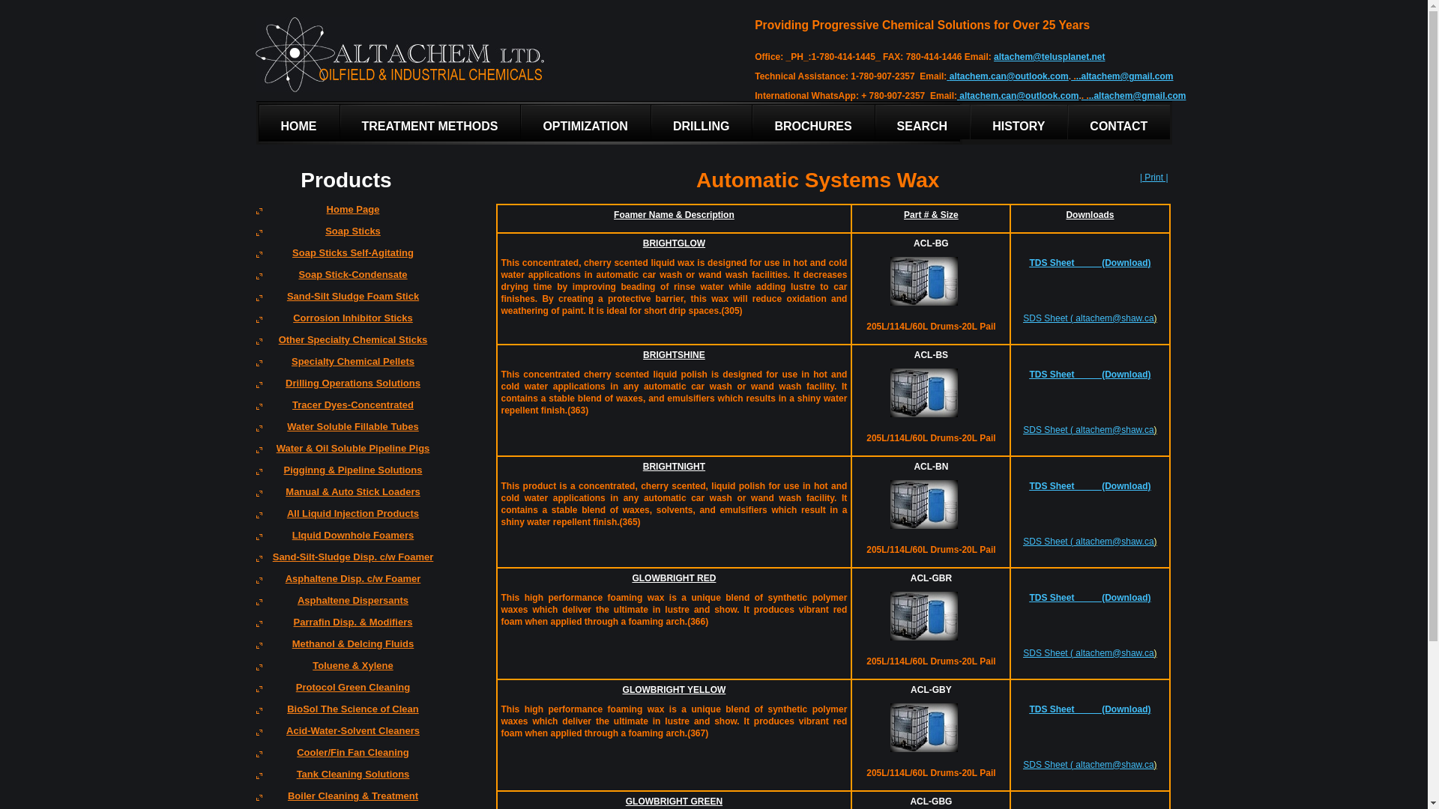 The width and height of the screenshot is (1439, 809). What do you see at coordinates (346, 562) in the screenshot?
I see `Sand-Silt-Sludge Disp. c/w Foamer` at bounding box center [346, 562].